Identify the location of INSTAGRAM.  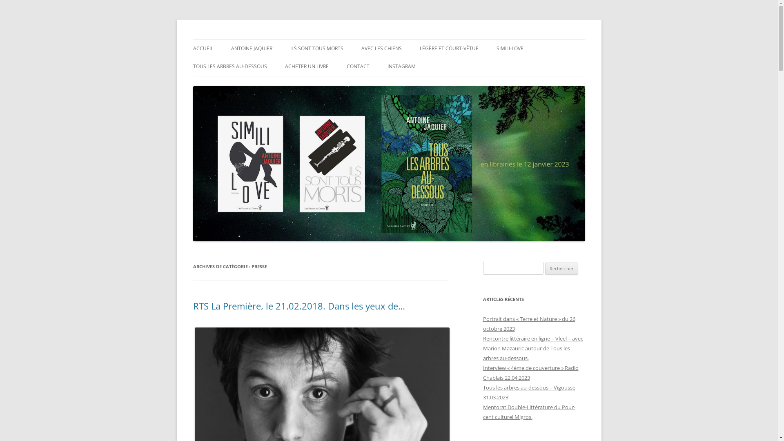
(401, 67).